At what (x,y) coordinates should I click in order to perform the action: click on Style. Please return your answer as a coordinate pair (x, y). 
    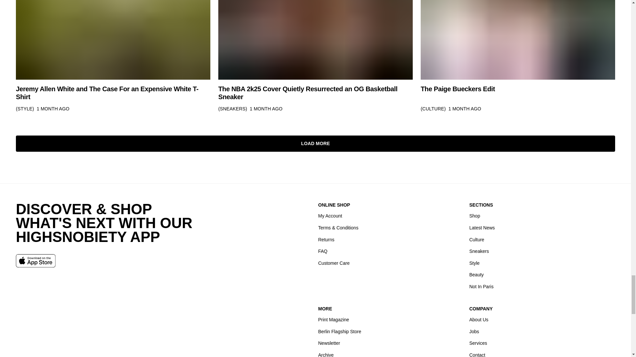
    Looking at the image, I should click on (474, 263).